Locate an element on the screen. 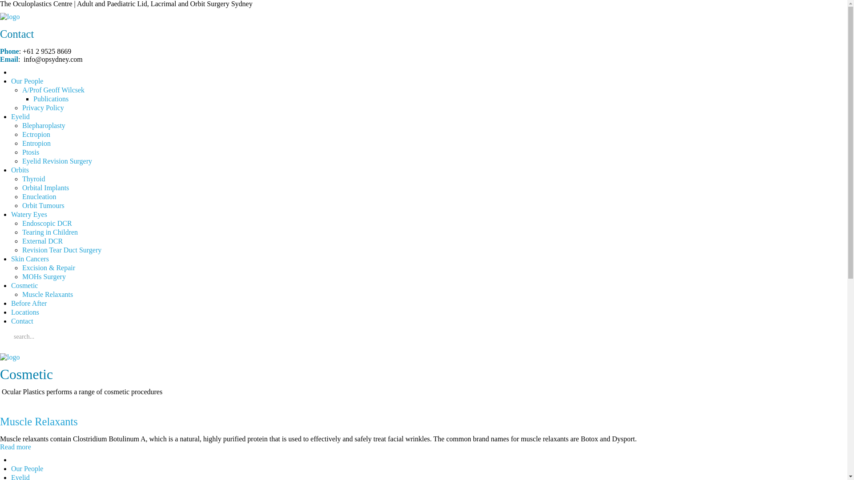 Image resolution: width=854 pixels, height=480 pixels. Eyelid Revision Surgery is located at coordinates (57, 161).